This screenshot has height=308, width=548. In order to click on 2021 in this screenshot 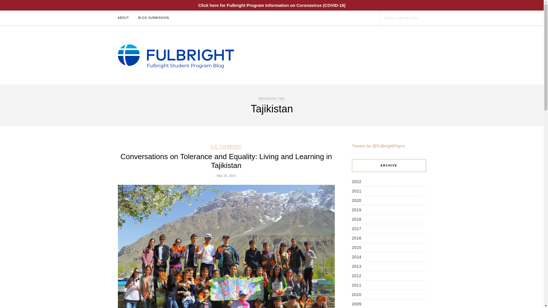, I will do `click(356, 191)`.